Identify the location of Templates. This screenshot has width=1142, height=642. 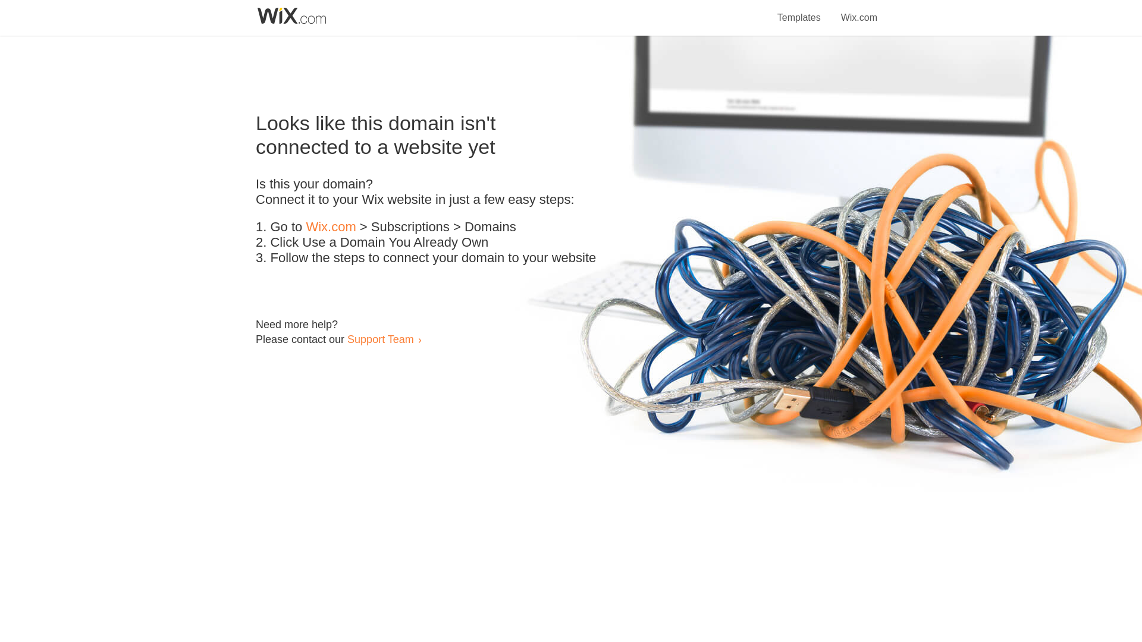
(799, 11).